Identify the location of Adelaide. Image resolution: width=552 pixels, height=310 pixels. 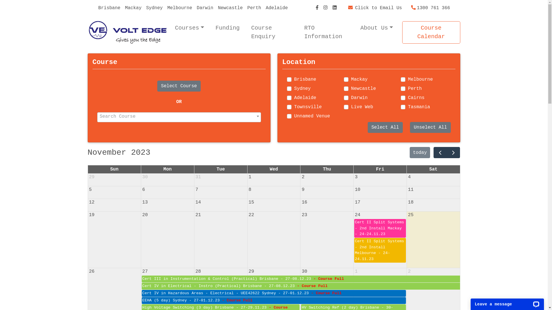
(277, 8).